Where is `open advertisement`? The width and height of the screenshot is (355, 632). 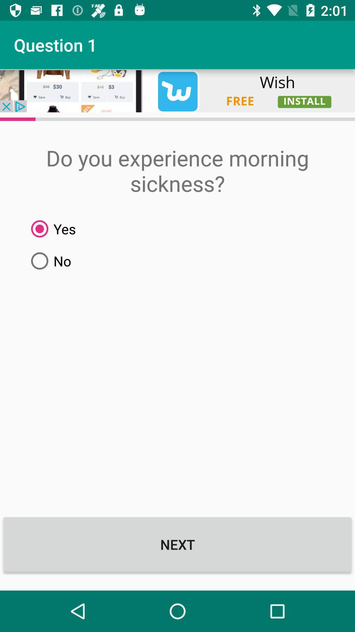
open advertisement is located at coordinates (177, 91).